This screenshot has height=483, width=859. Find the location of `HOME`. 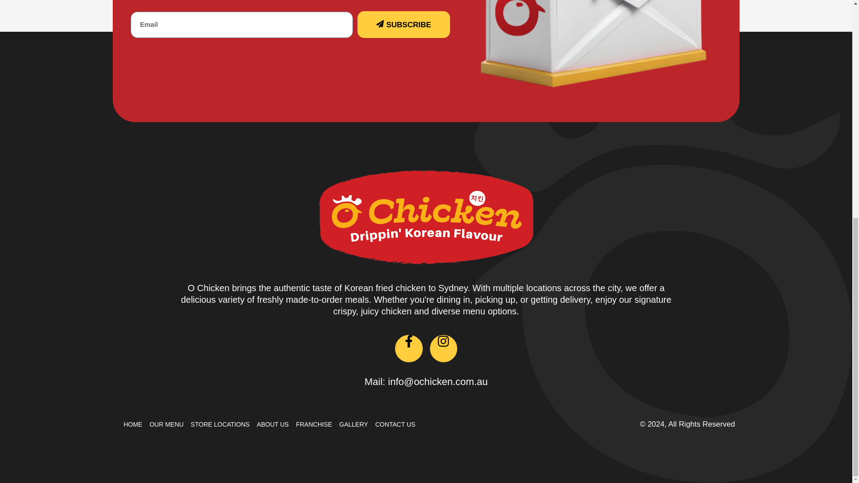

HOME is located at coordinates (133, 424).